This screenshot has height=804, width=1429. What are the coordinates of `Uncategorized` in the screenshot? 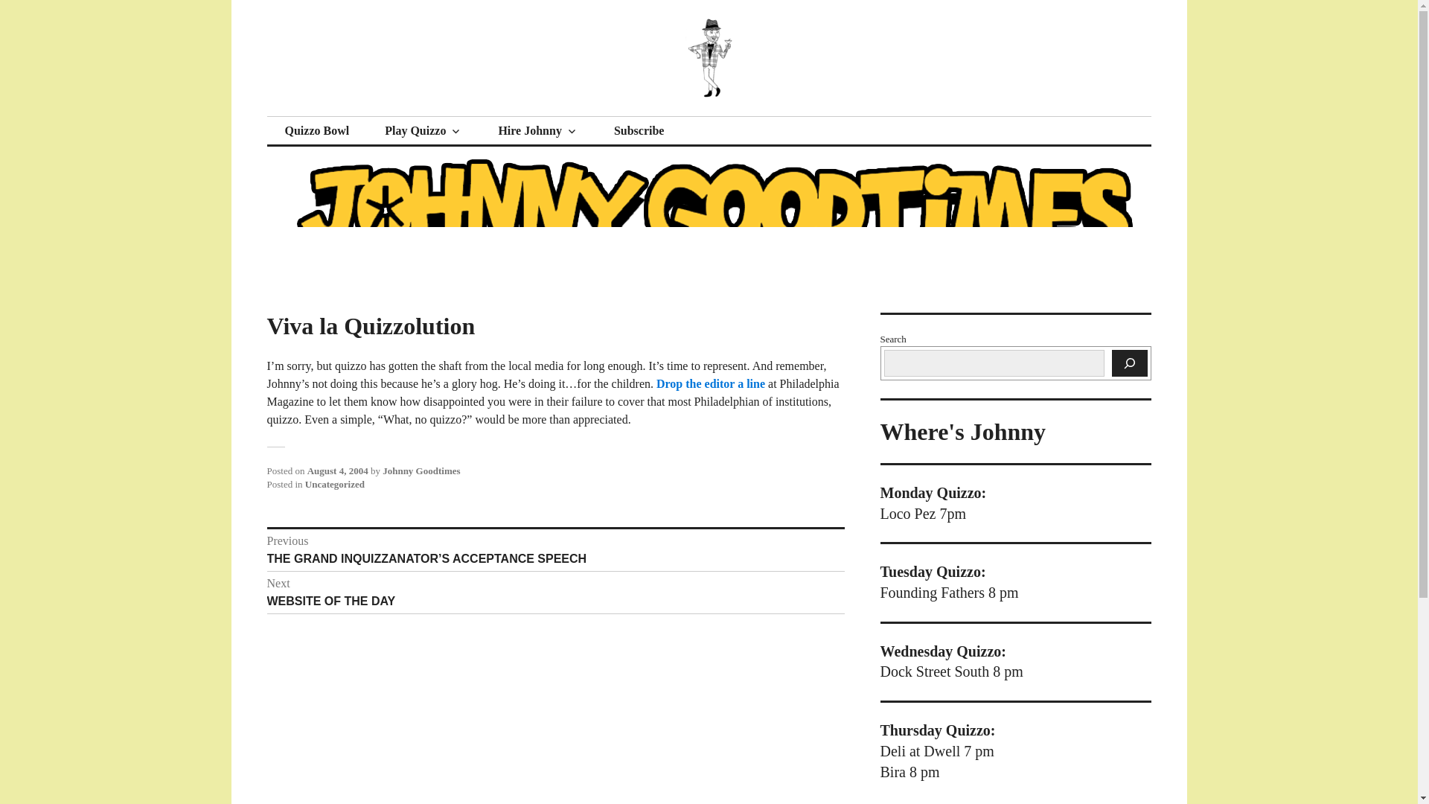 It's located at (712, 383).